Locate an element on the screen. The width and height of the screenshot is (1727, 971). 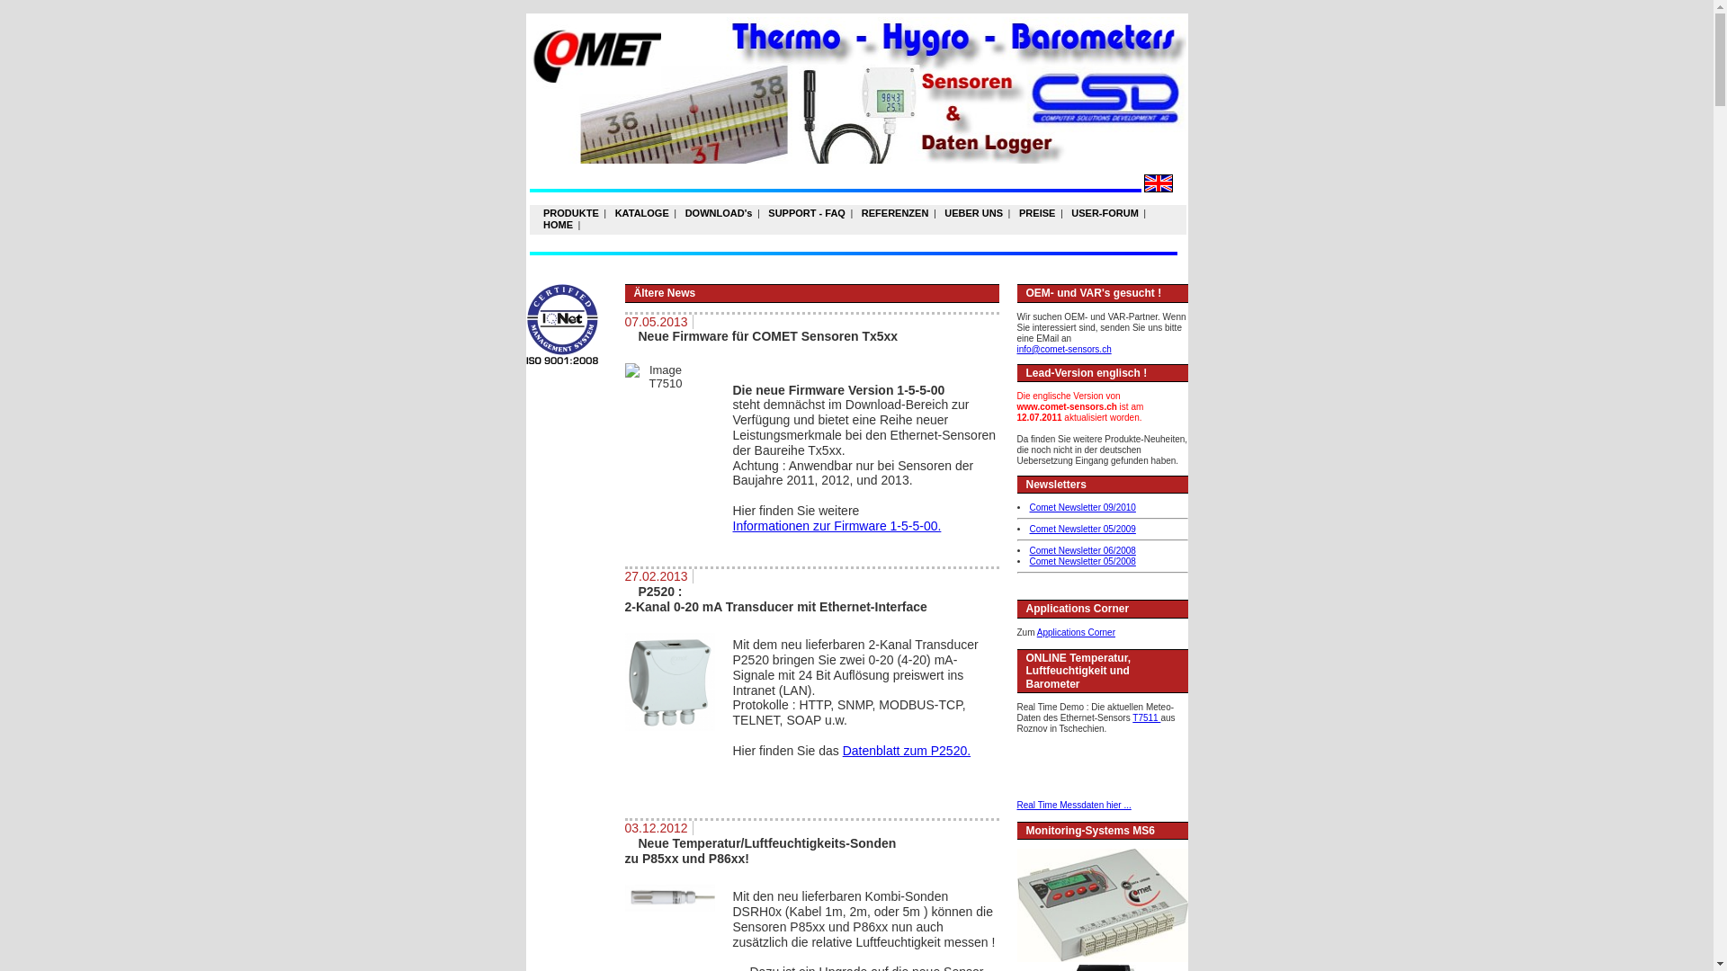
KATALOGE is located at coordinates (642, 213).